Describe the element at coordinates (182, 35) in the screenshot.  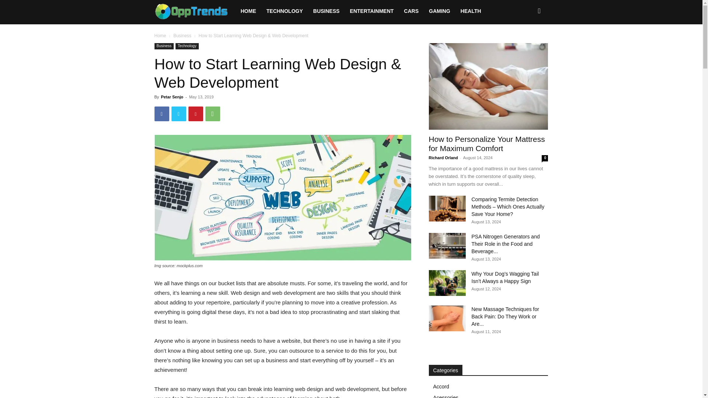
I see `Business` at that location.